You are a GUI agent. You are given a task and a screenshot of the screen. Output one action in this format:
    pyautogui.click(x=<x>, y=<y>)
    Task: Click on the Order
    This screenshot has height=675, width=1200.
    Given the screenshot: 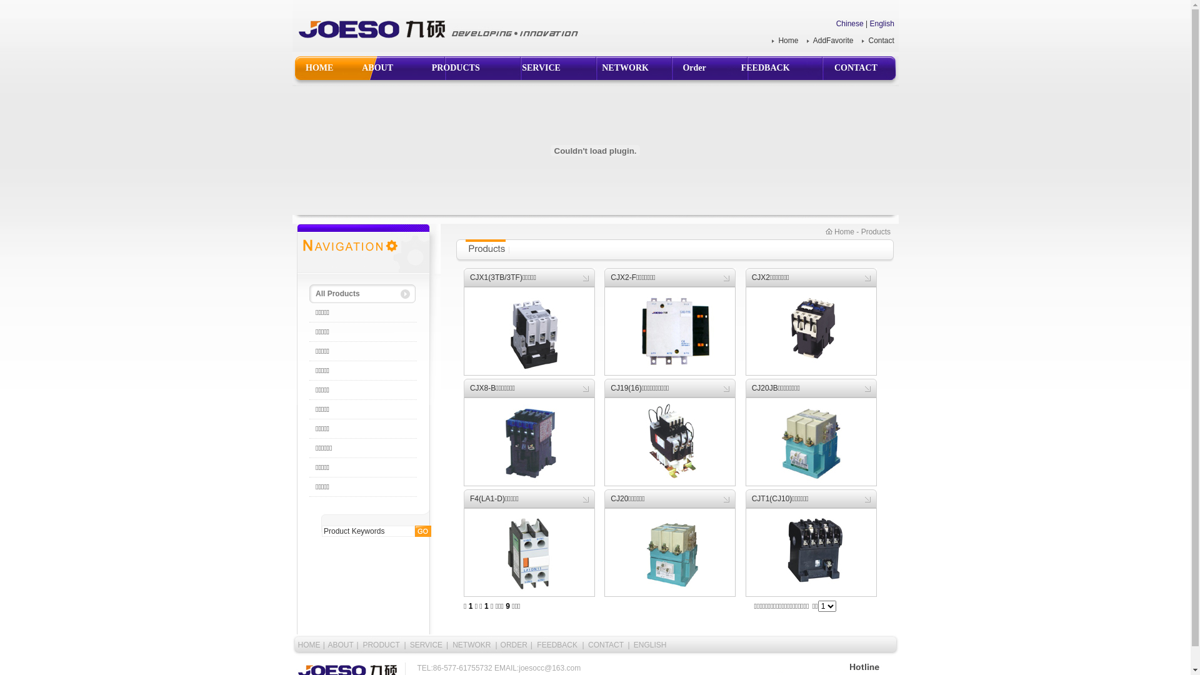 What is the action you would take?
    pyautogui.click(x=694, y=64)
    